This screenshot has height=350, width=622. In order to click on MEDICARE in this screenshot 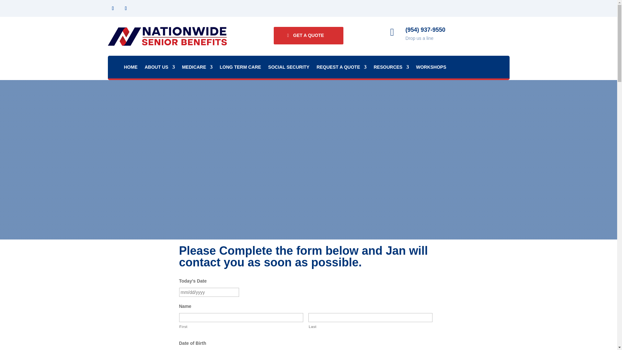, I will do `click(197, 68)`.